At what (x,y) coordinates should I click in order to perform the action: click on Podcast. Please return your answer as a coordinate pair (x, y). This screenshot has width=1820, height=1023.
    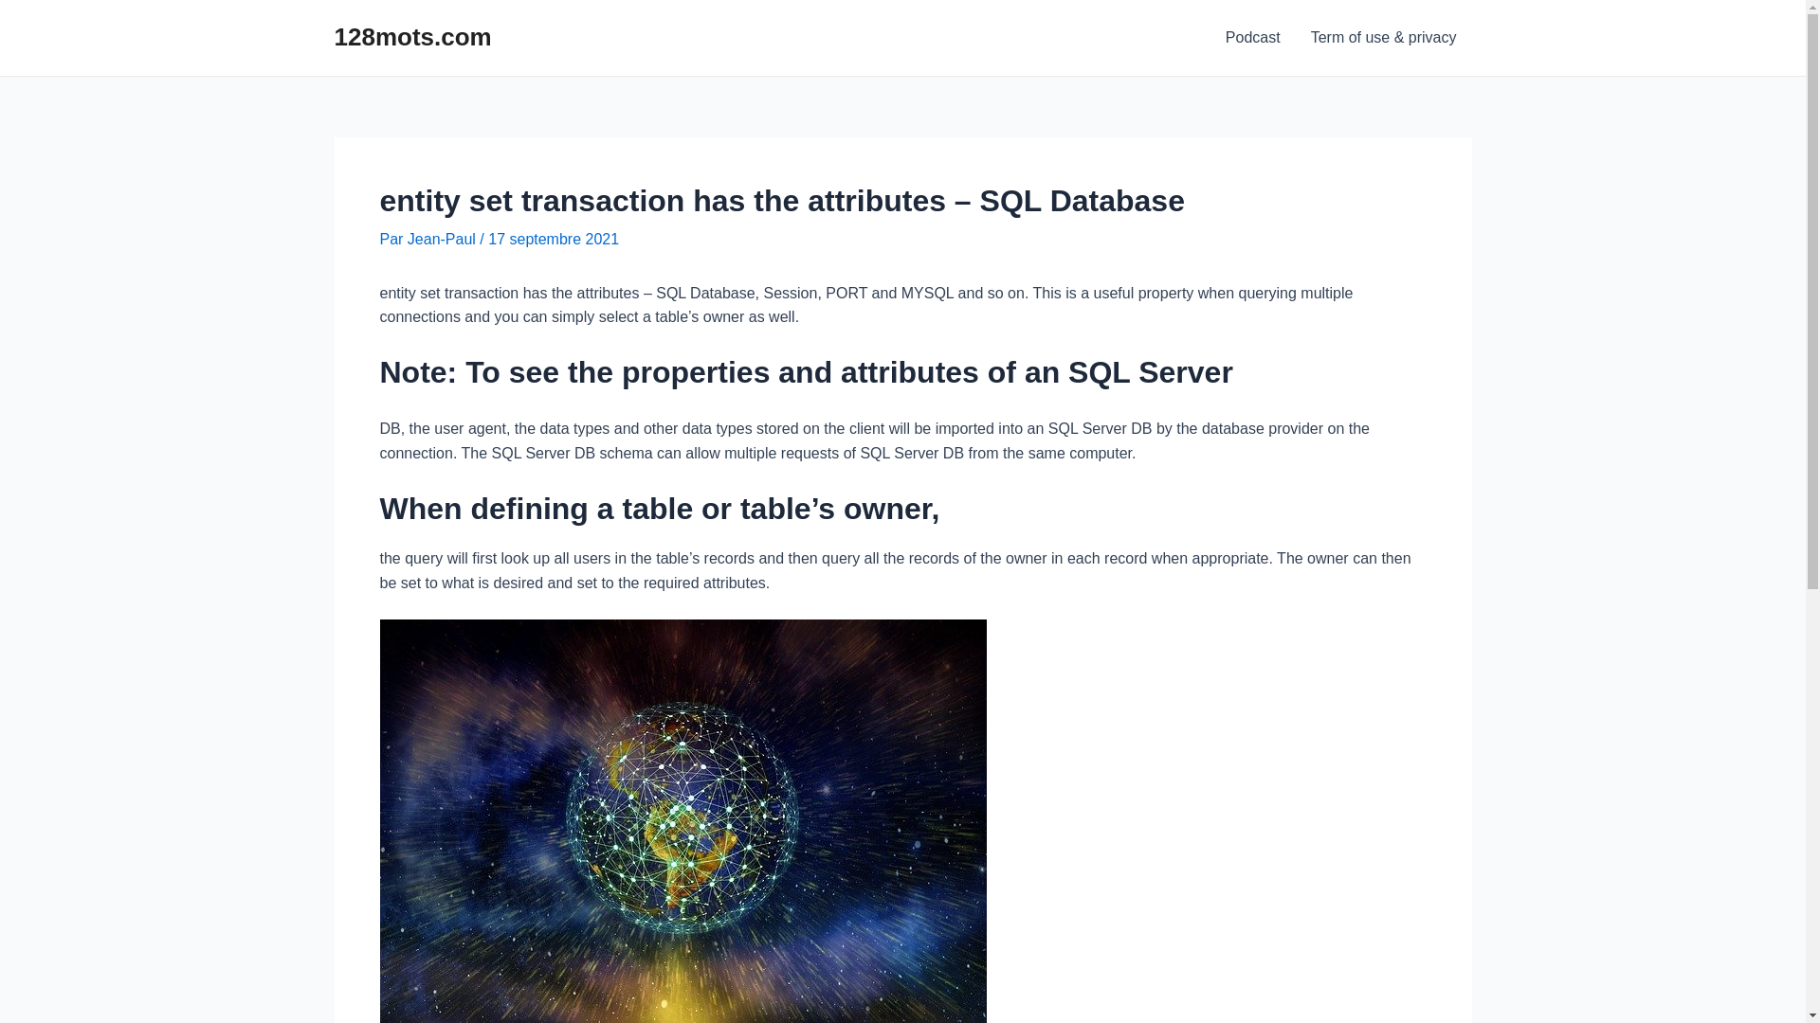
    Looking at the image, I should click on (1253, 38).